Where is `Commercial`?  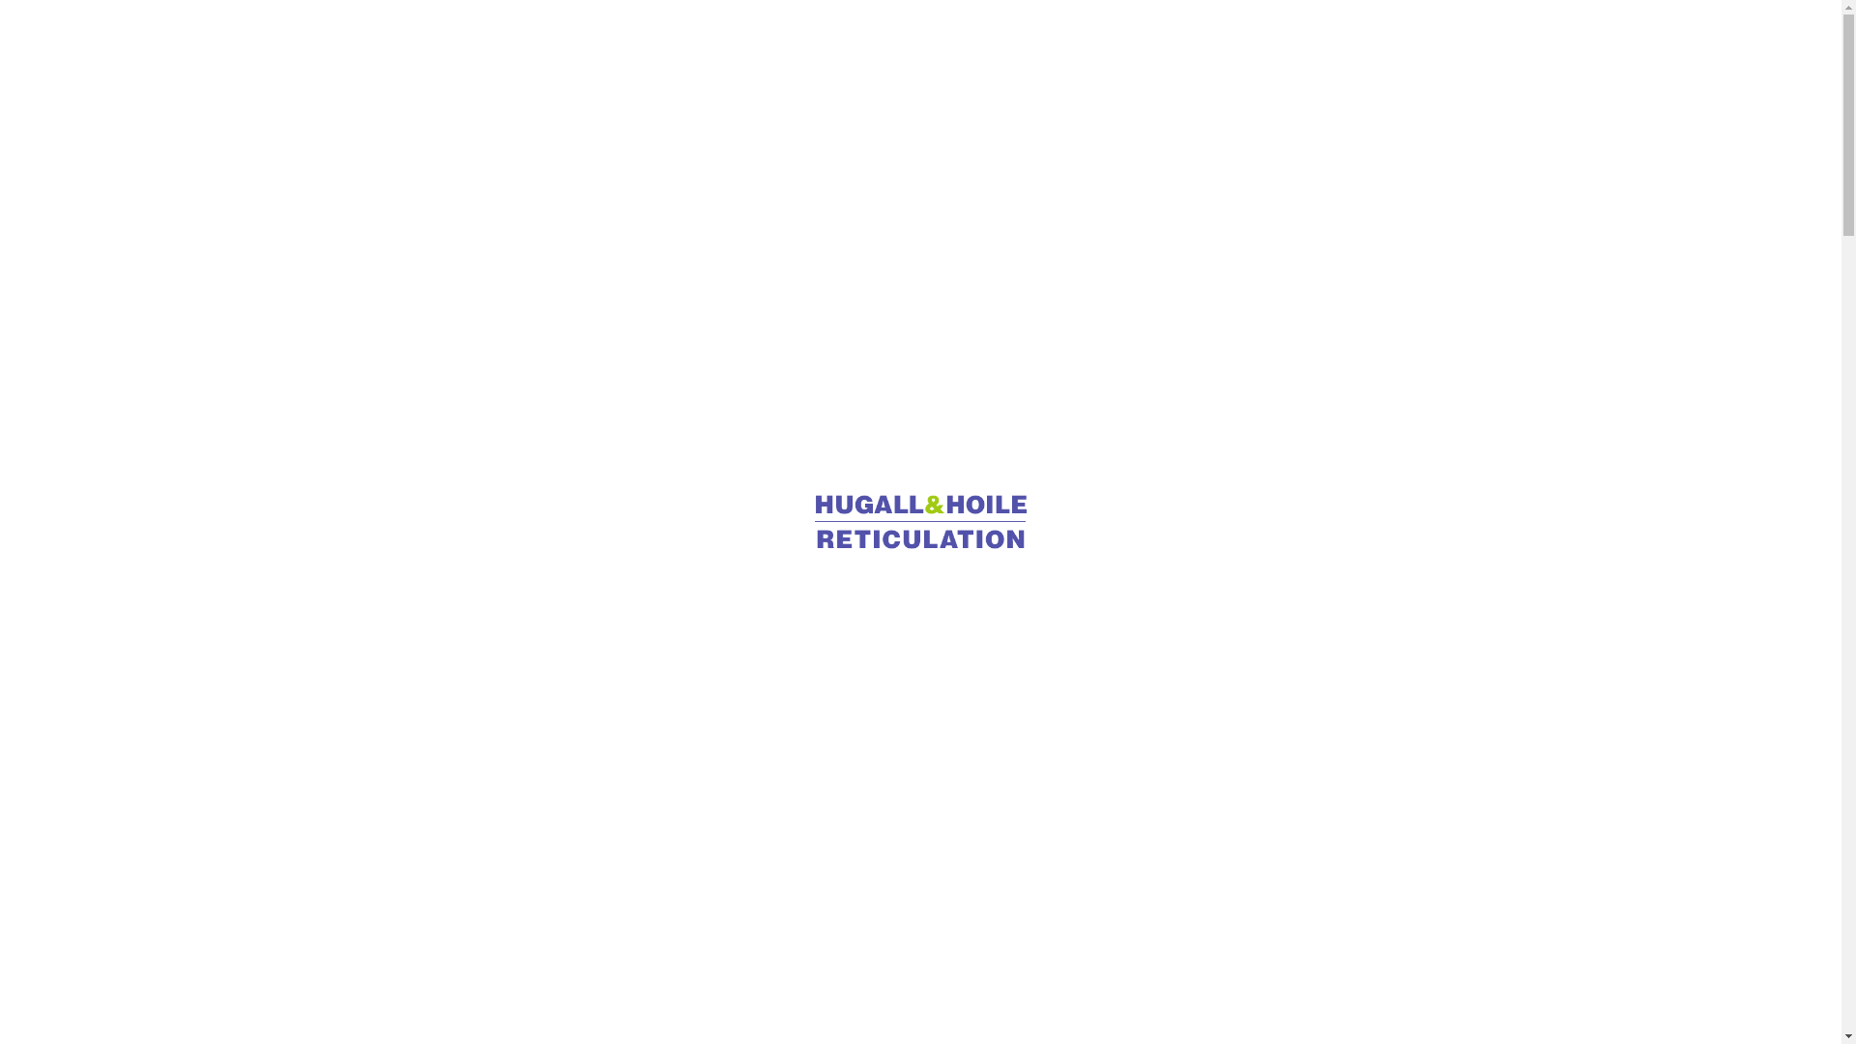 Commercial is located at coordinates (880, 42).